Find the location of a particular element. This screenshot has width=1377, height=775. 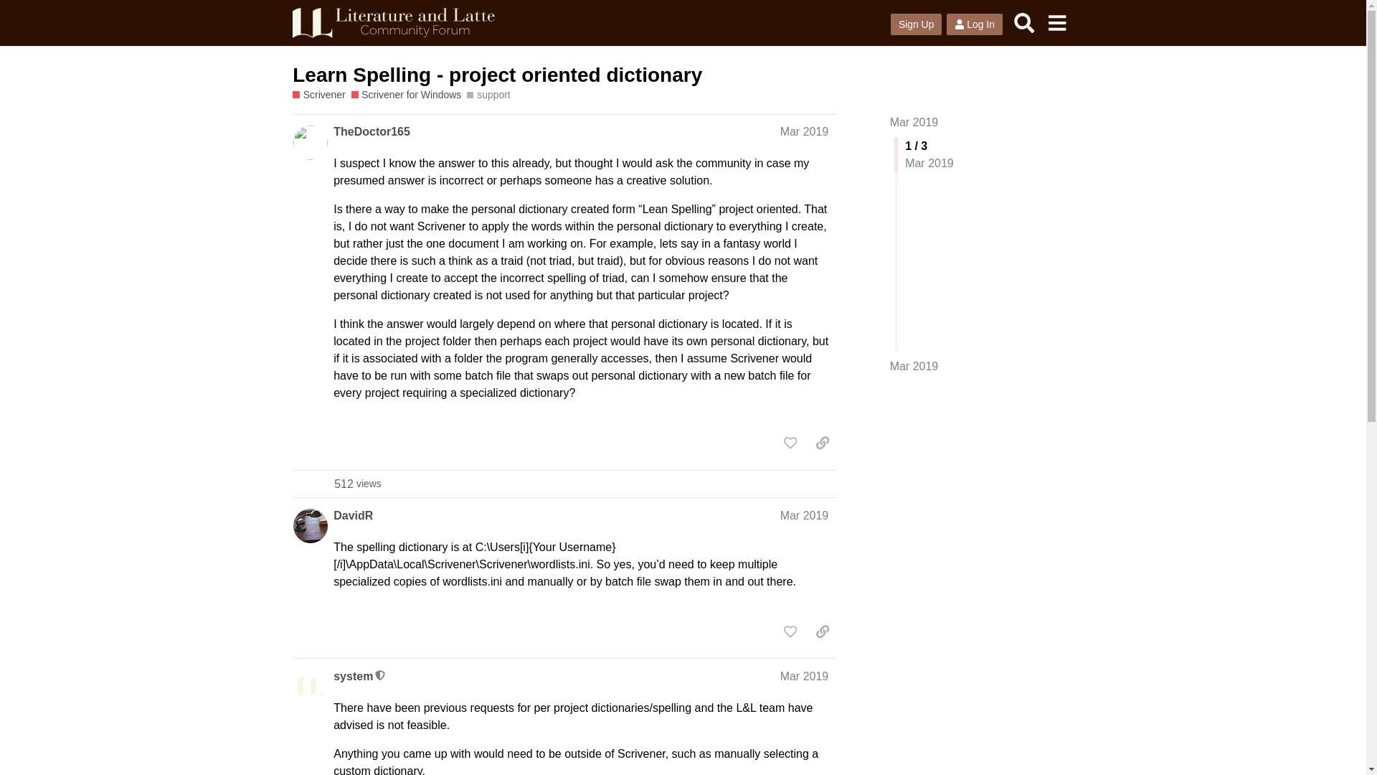

Post date is located at coordinates (805, 676).